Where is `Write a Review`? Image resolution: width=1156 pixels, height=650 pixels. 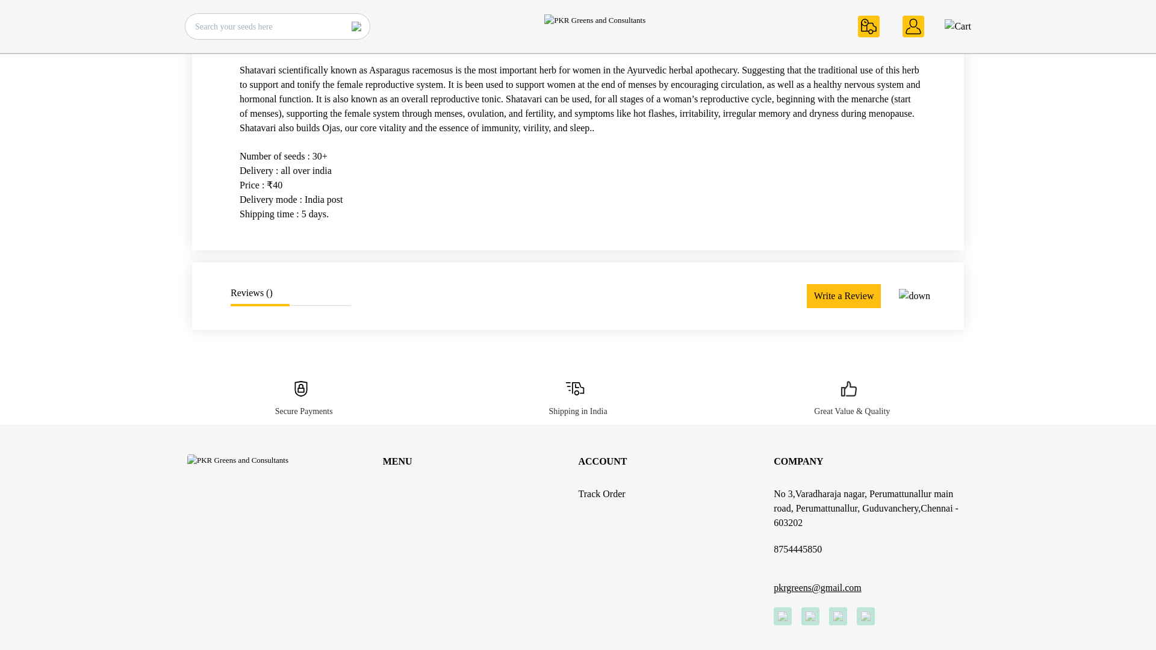
Write a Review is located at coordinates (844, 296).